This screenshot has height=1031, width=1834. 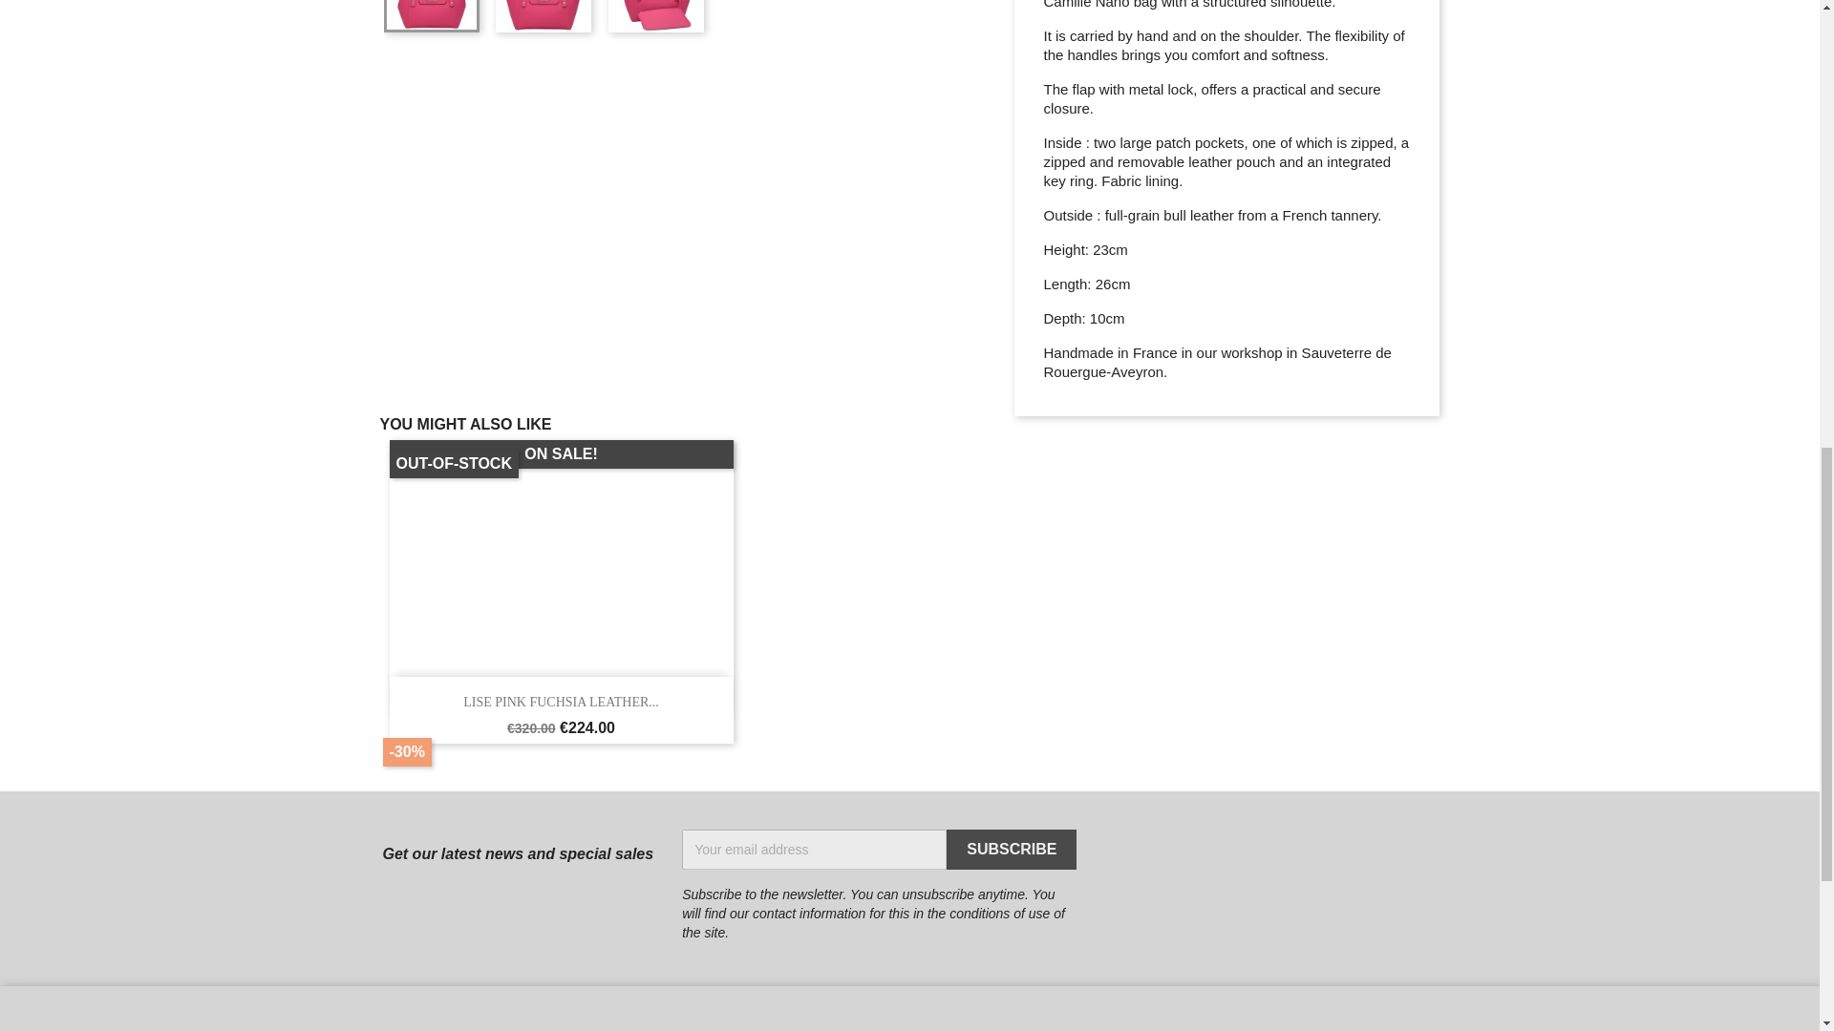 I want to click on Subscribe, so click(x=1011, y=850).